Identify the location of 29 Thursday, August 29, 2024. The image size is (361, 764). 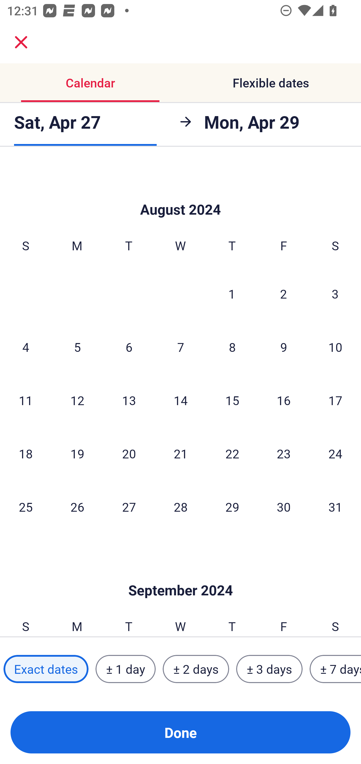
(232, 507).